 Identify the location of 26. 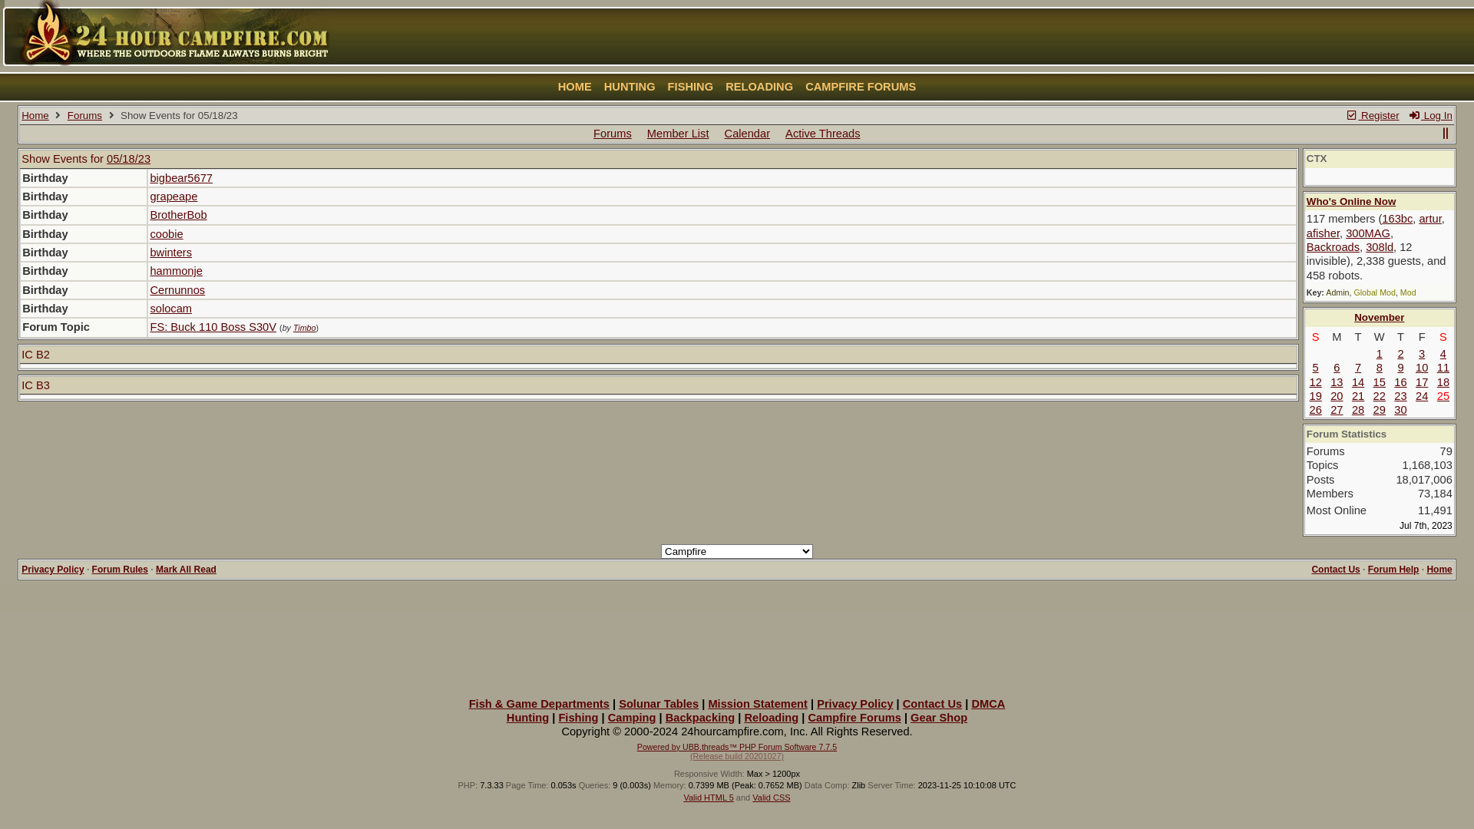
(1315, 410).